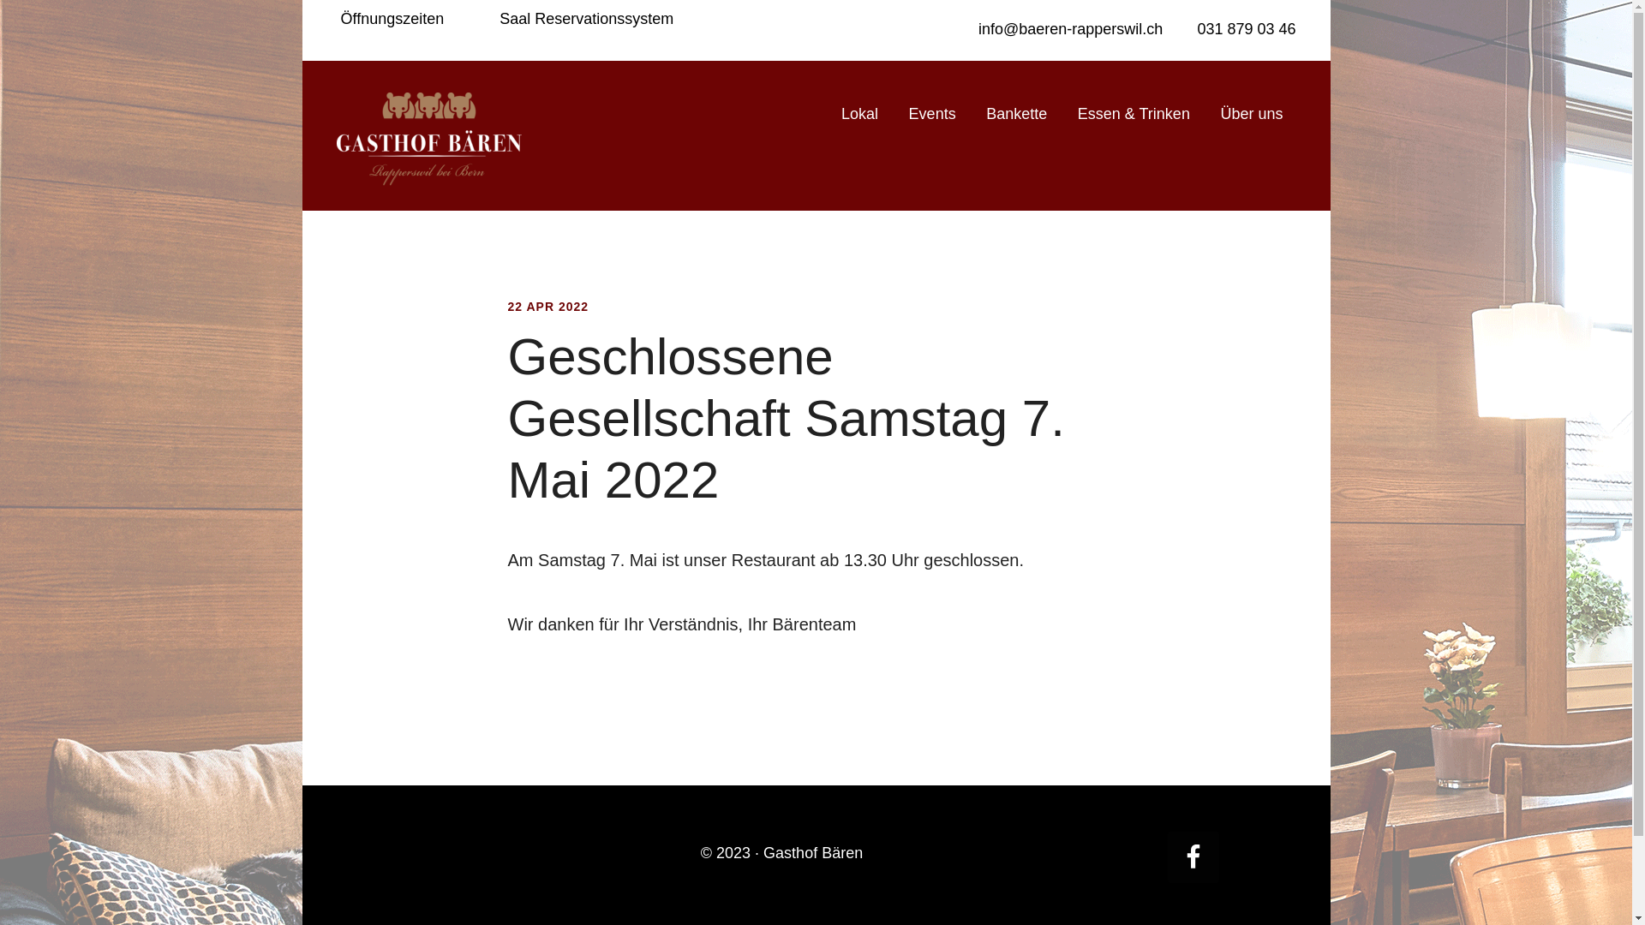 The height and width of the screenshot is (925, 1645). What do you see at coordinates (1193, 856) in the screenshot?
I see `Facebook` at bounding box center [1193, 856].